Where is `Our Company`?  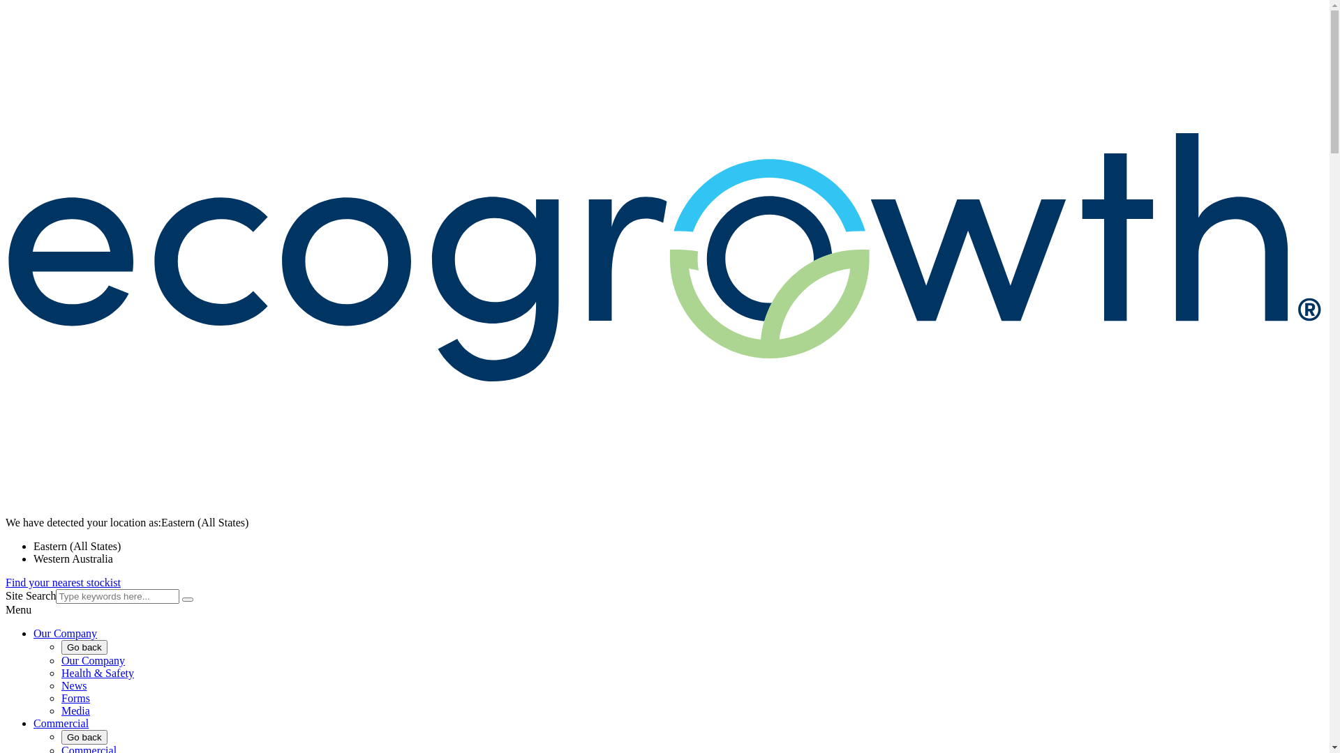 Our Company is located at coordinates (94, 661).